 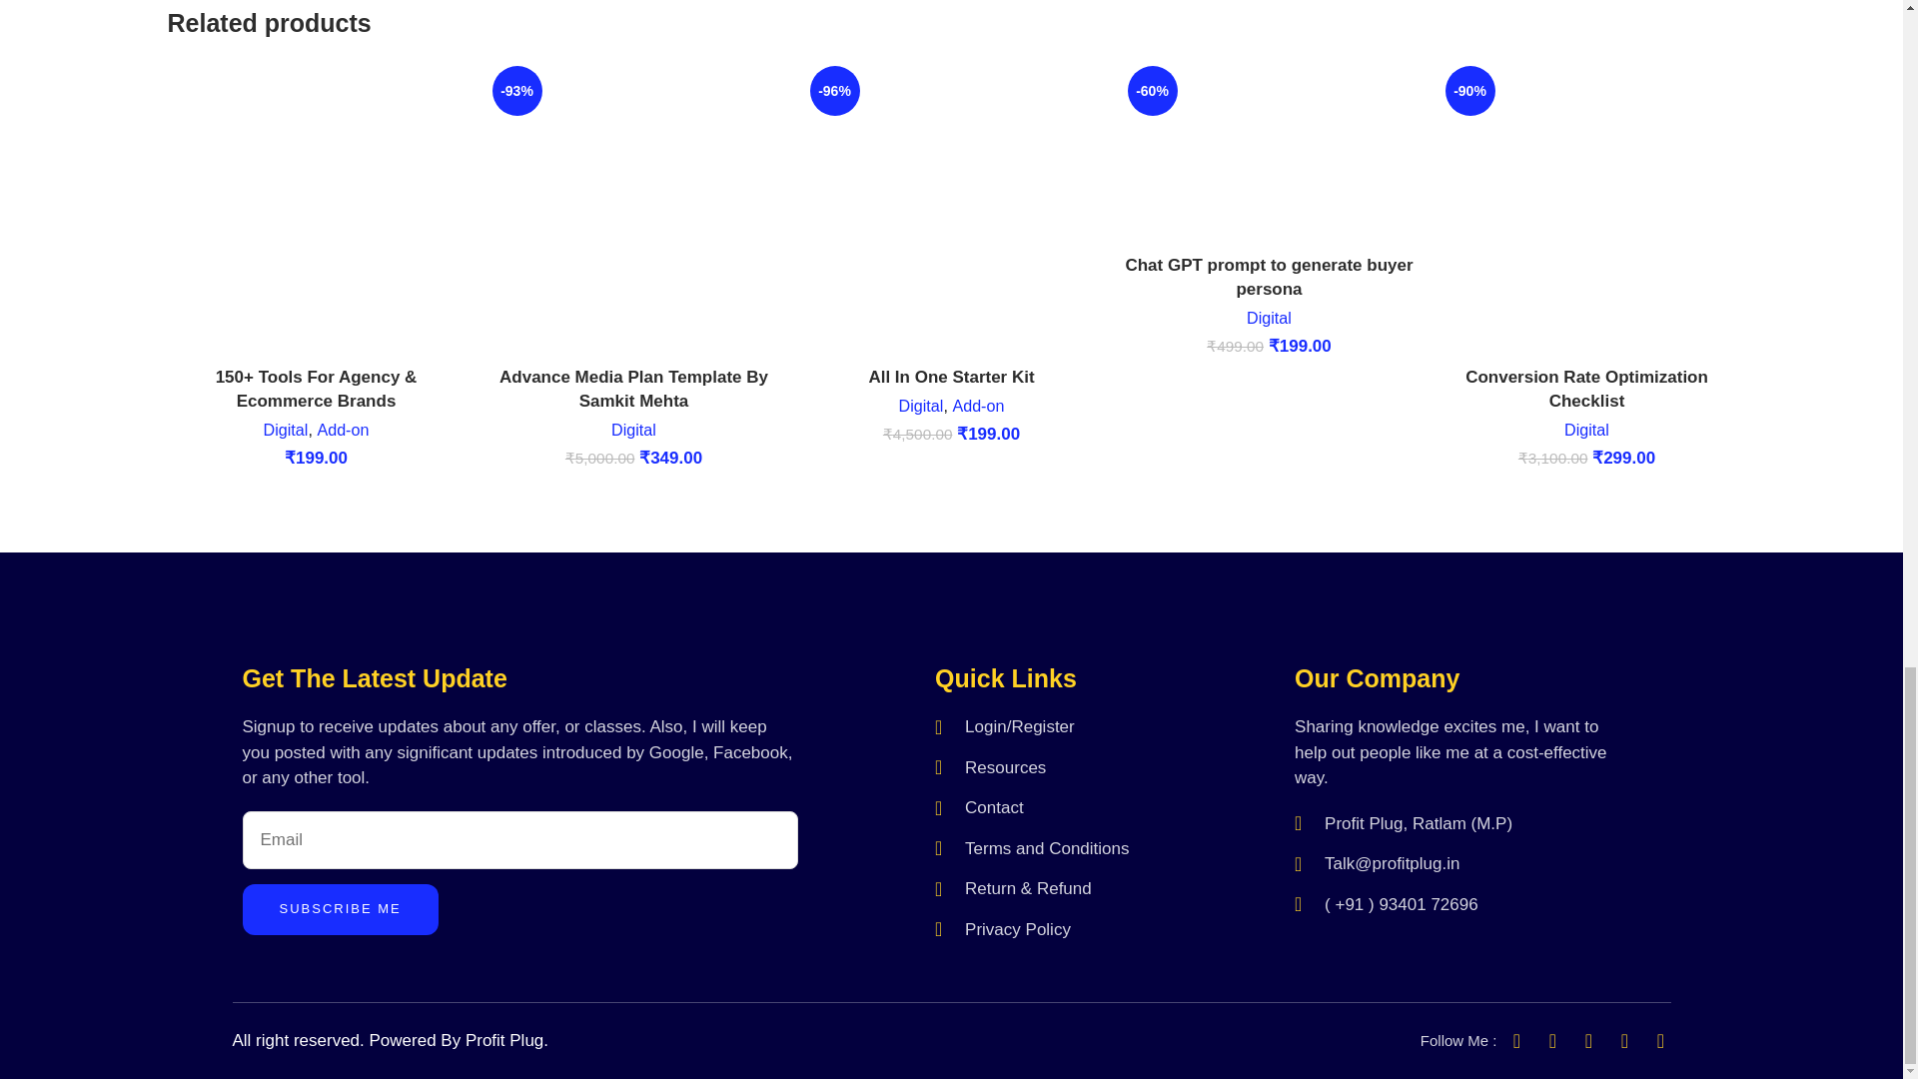 What do you see at coordinates (951, 377) in the screenshot?
I see `All In One Starter Kit` at bounding box center [951, 377].